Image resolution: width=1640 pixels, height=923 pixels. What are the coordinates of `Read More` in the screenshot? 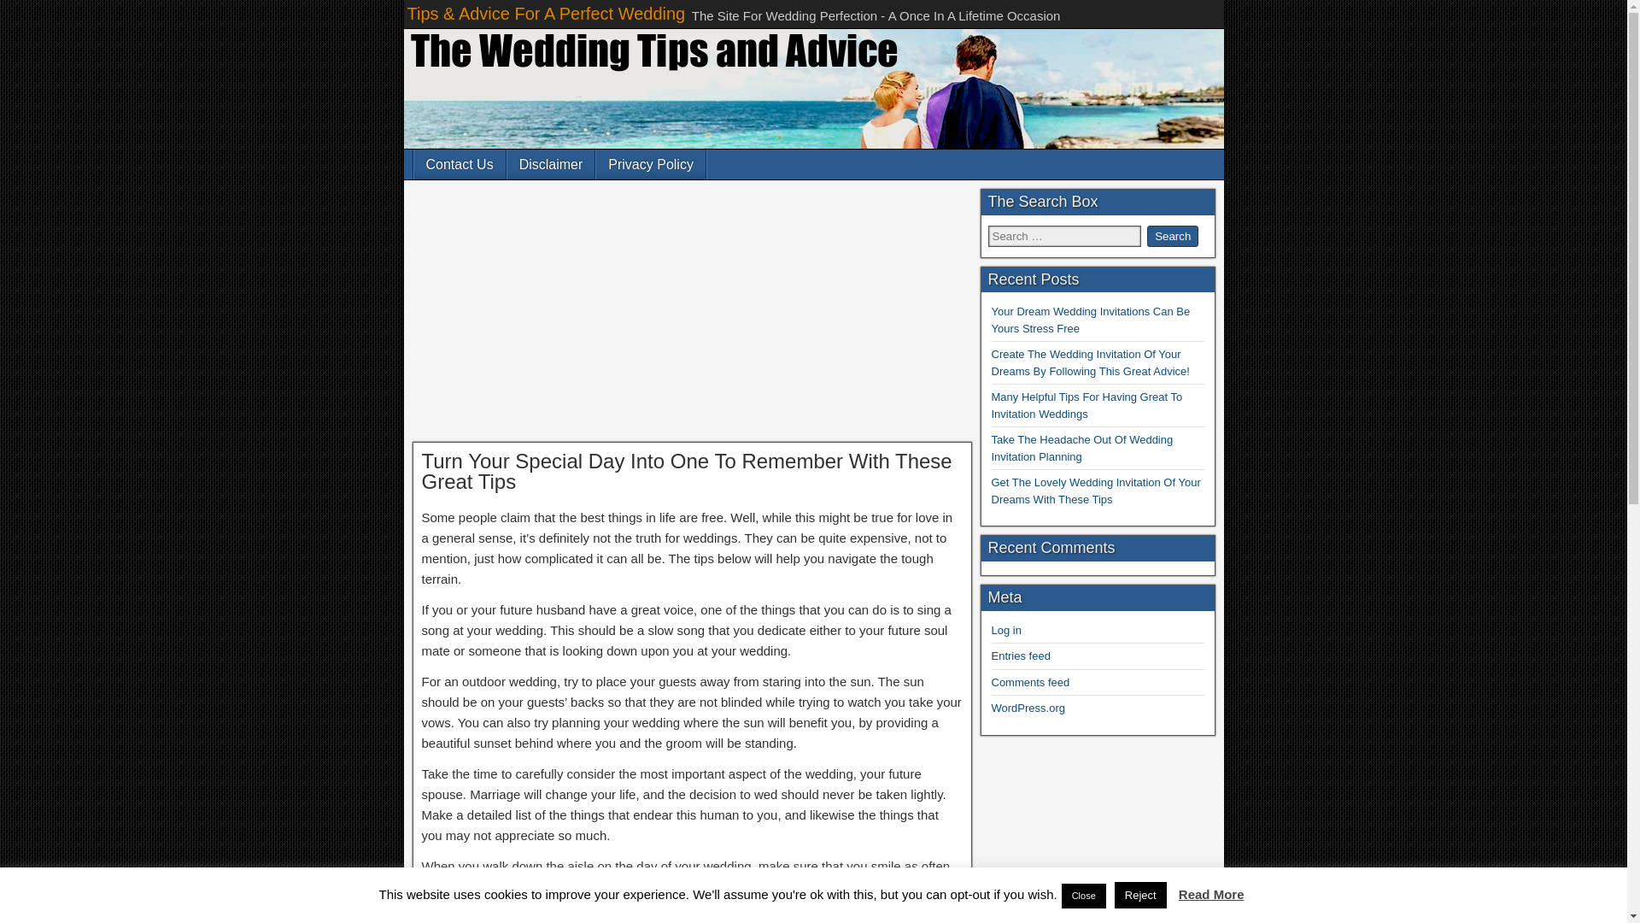 It's located at (1211, 894).